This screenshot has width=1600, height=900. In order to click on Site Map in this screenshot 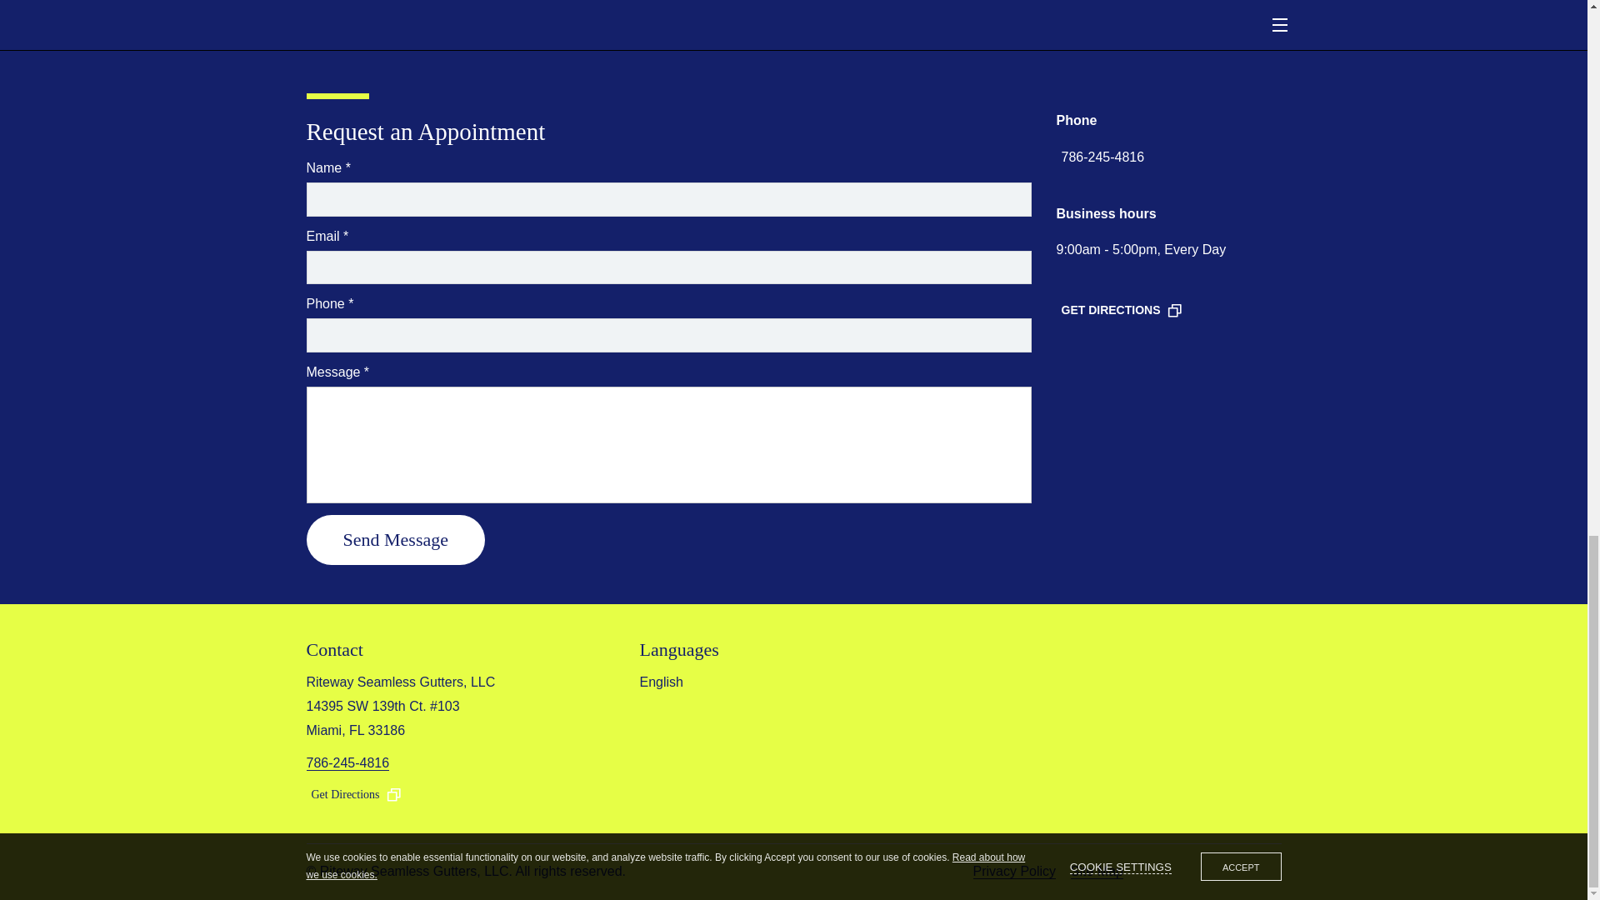, I will do `click(1097, 872)`.